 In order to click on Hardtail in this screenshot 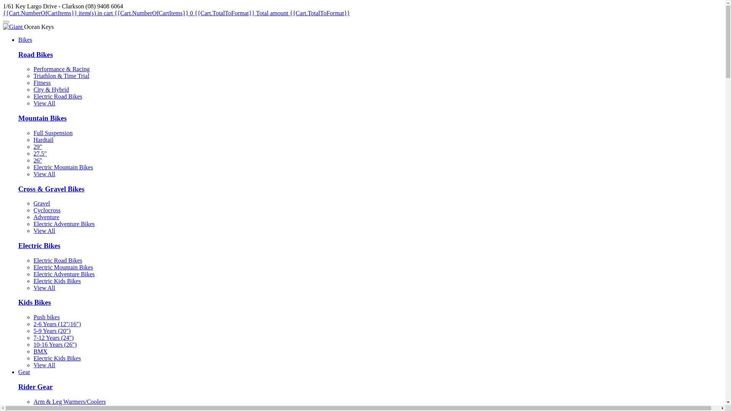, I will do `click(43, 140)`.